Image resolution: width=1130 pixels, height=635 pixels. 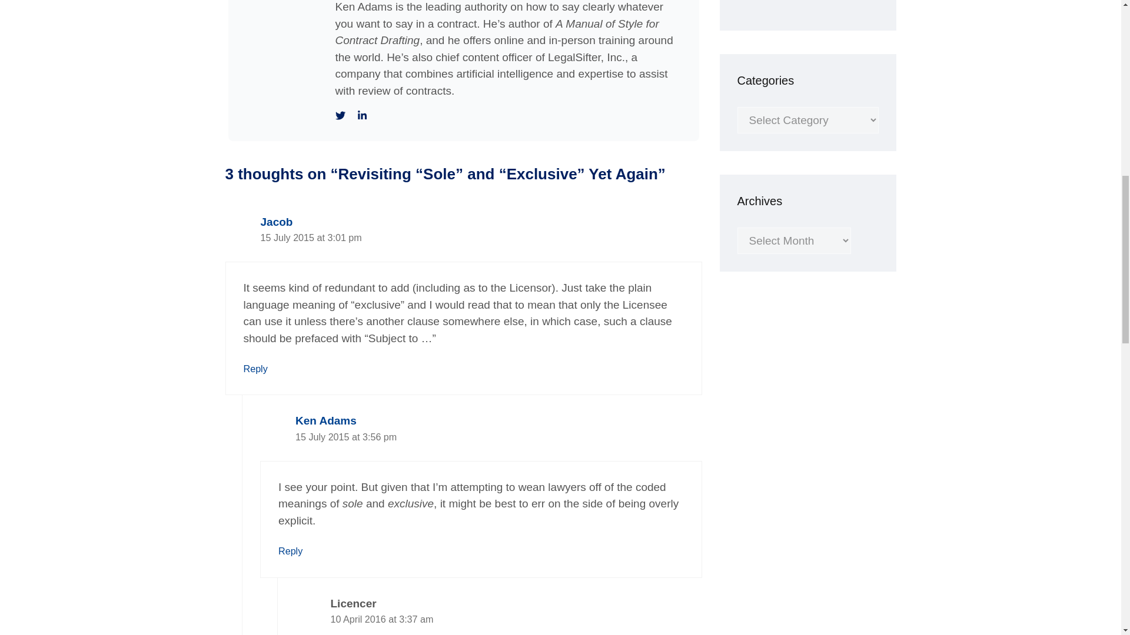 What do you see at coordinates (255, 368) in the screenshot?
I see `Reply` at bounding box center [255, 368].